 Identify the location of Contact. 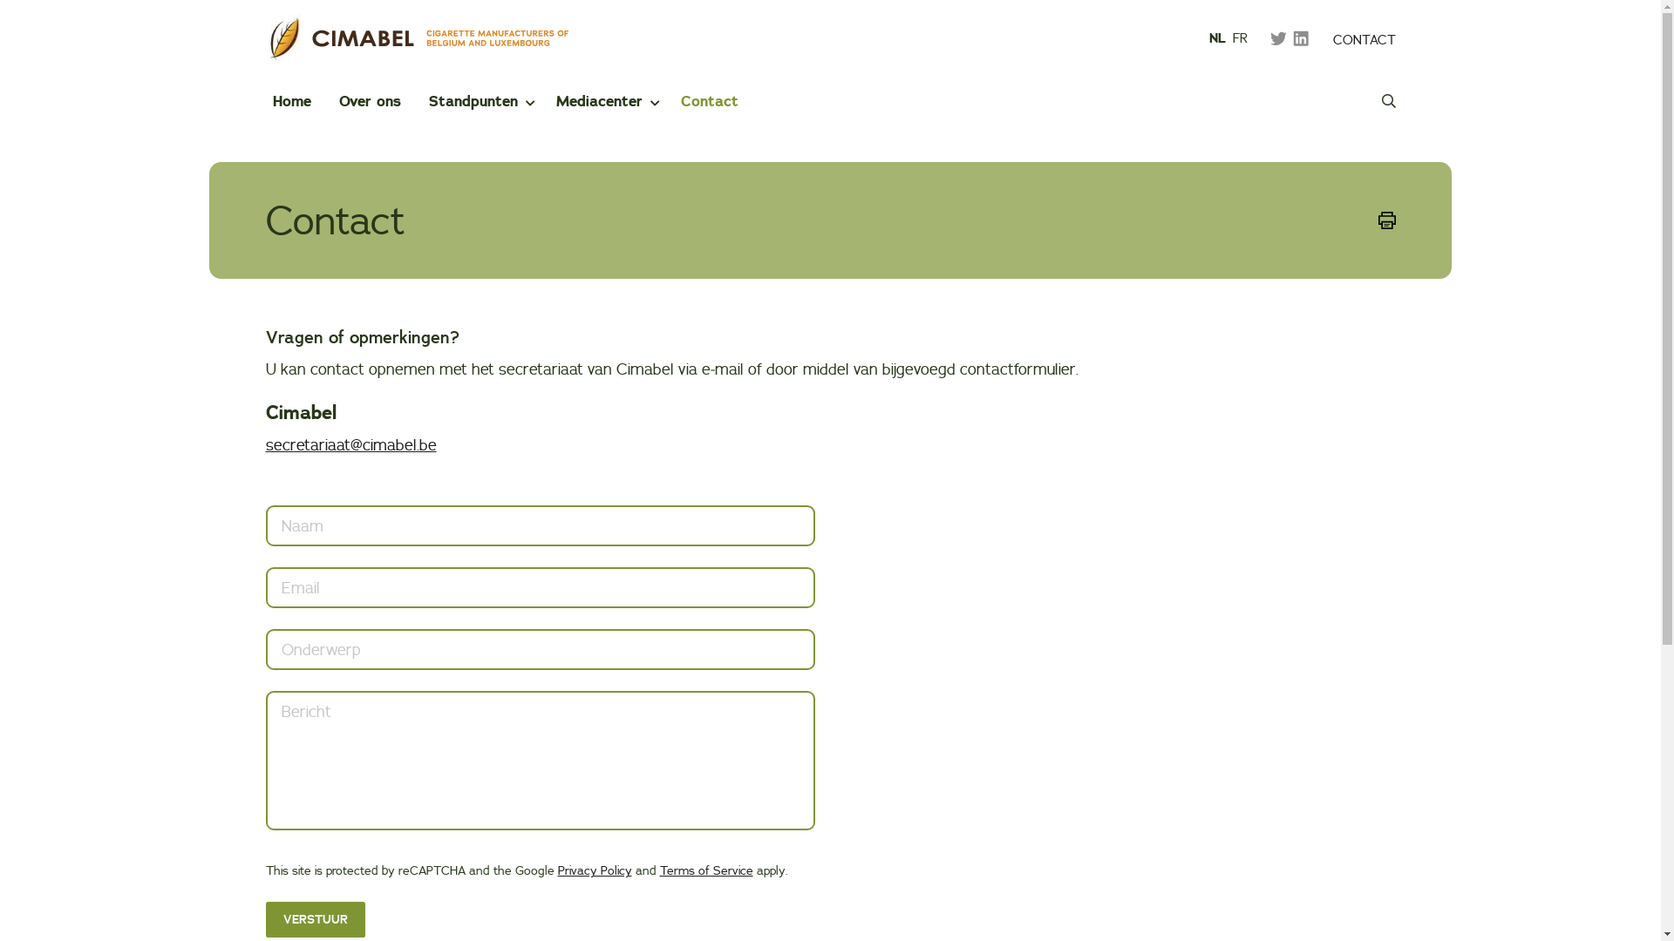
(709, 101).